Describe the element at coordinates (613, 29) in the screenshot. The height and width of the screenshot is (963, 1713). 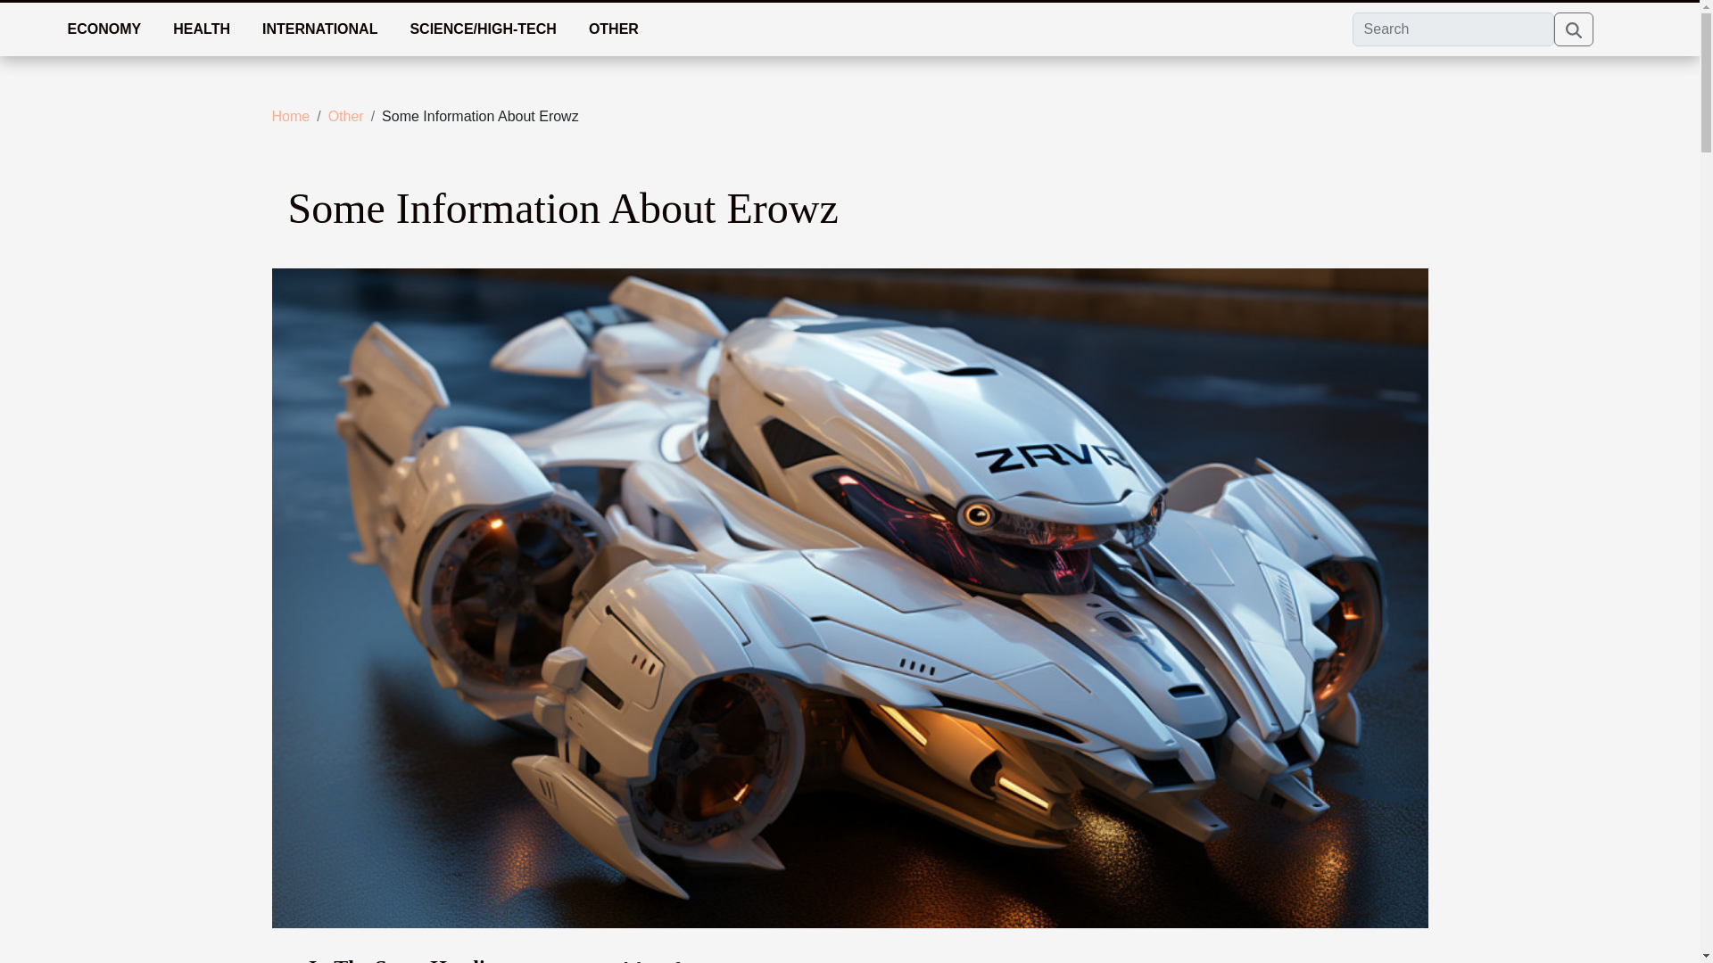
I see `OTHER` at that location.